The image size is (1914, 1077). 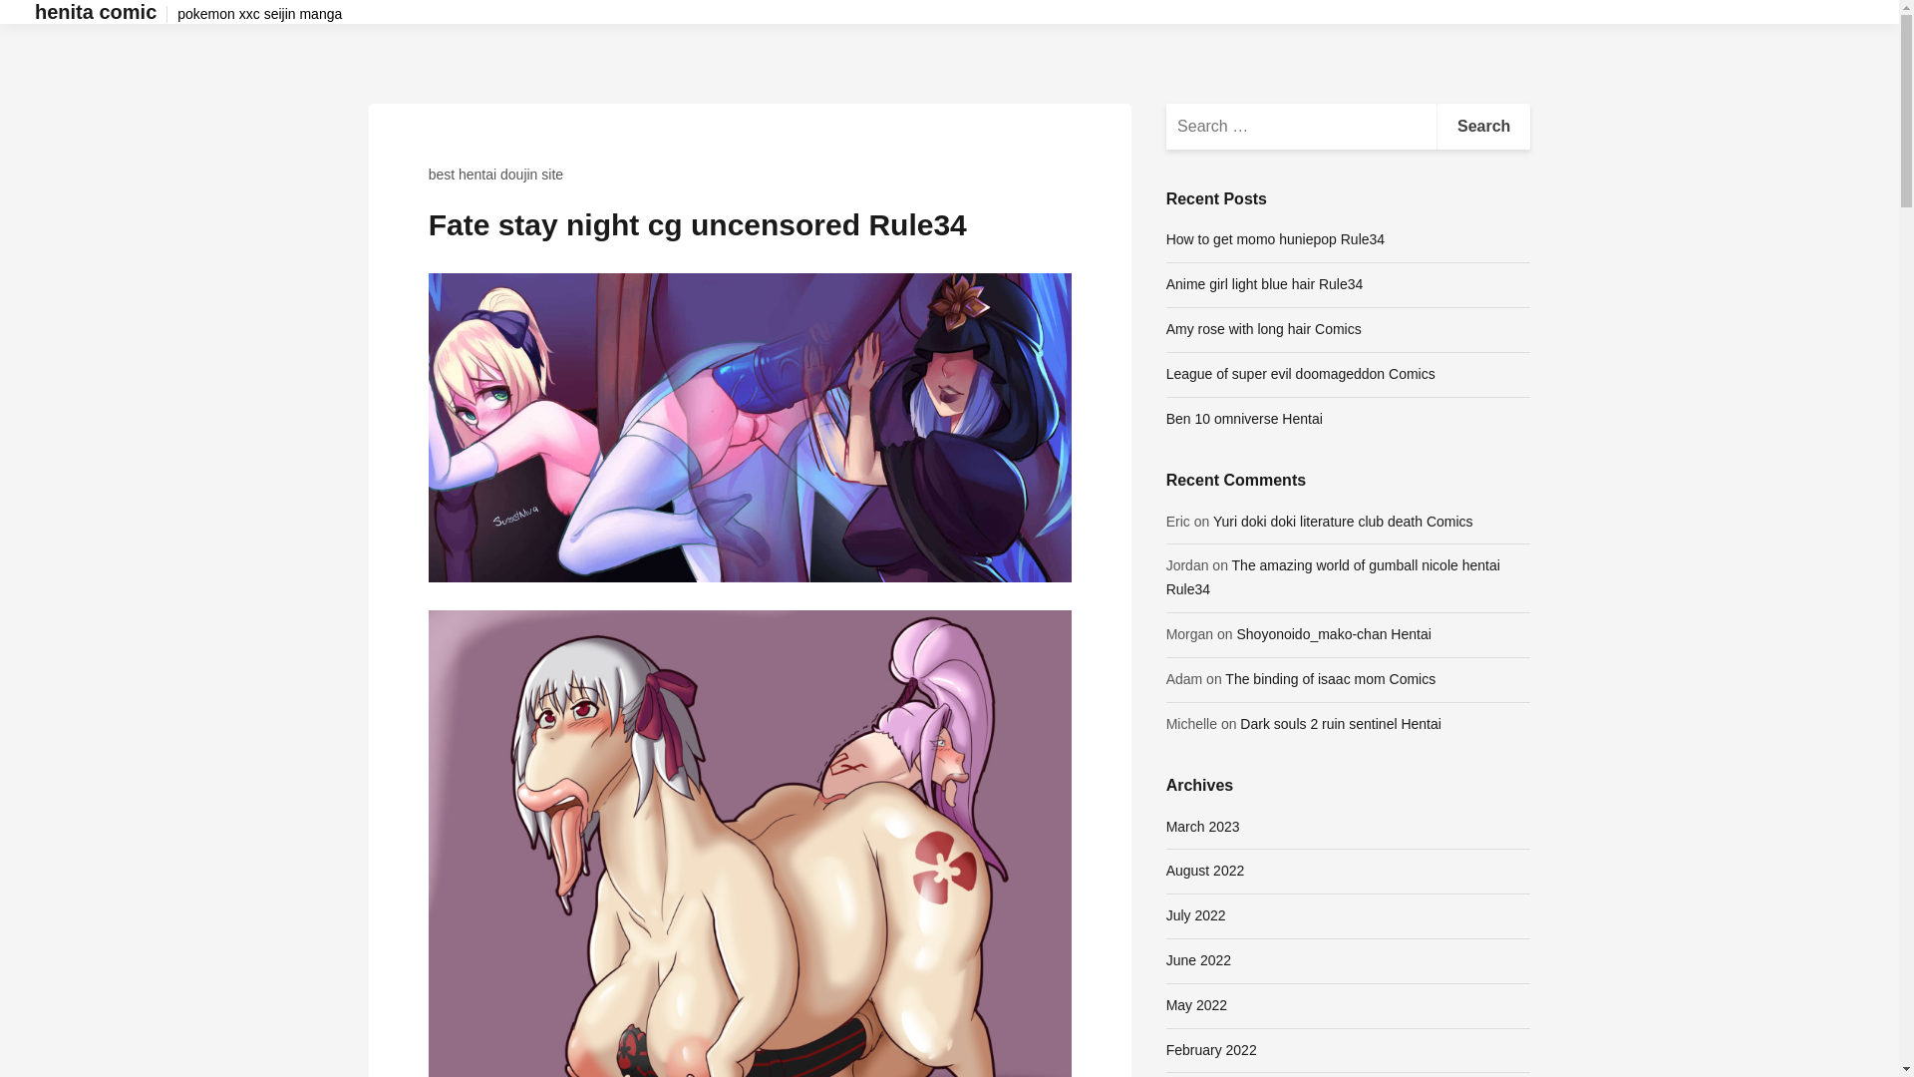 I want to click on June 2022, so click(x=1198, y=959).